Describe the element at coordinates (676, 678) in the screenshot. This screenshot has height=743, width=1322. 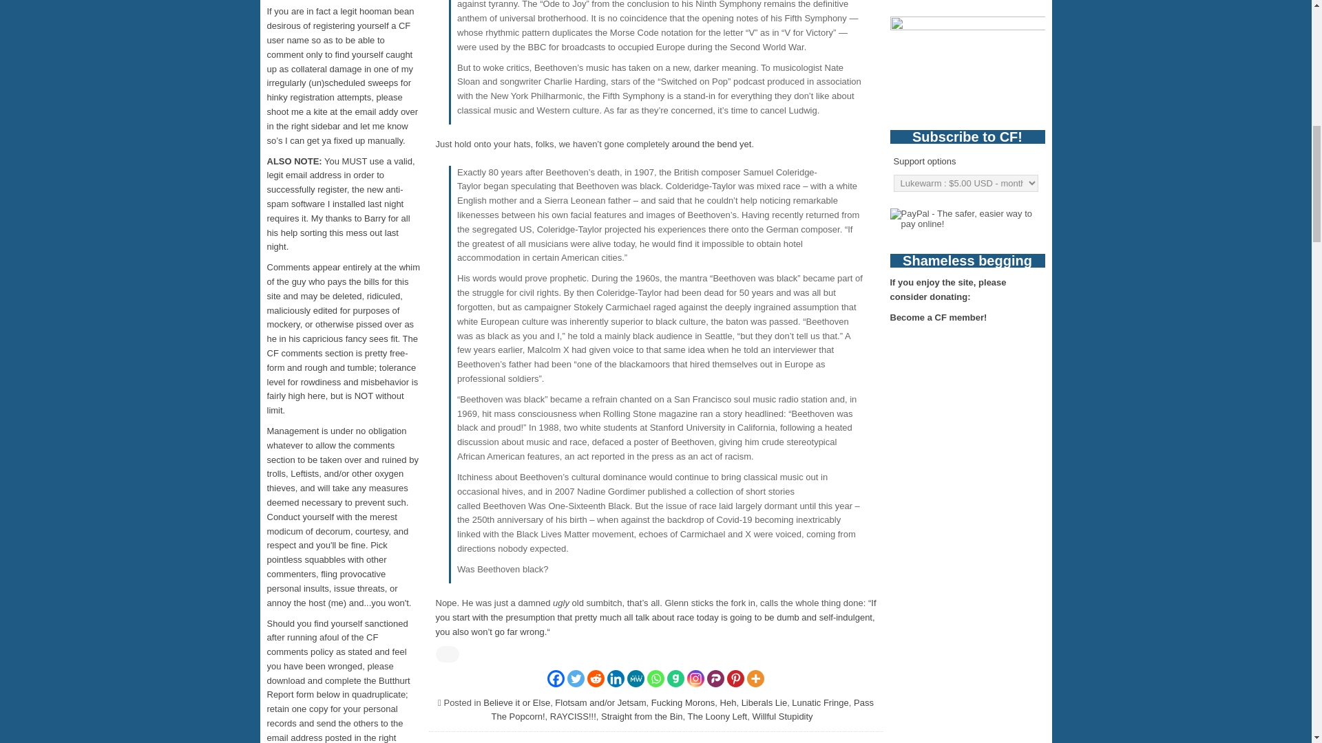
I see `Gab` at that location.